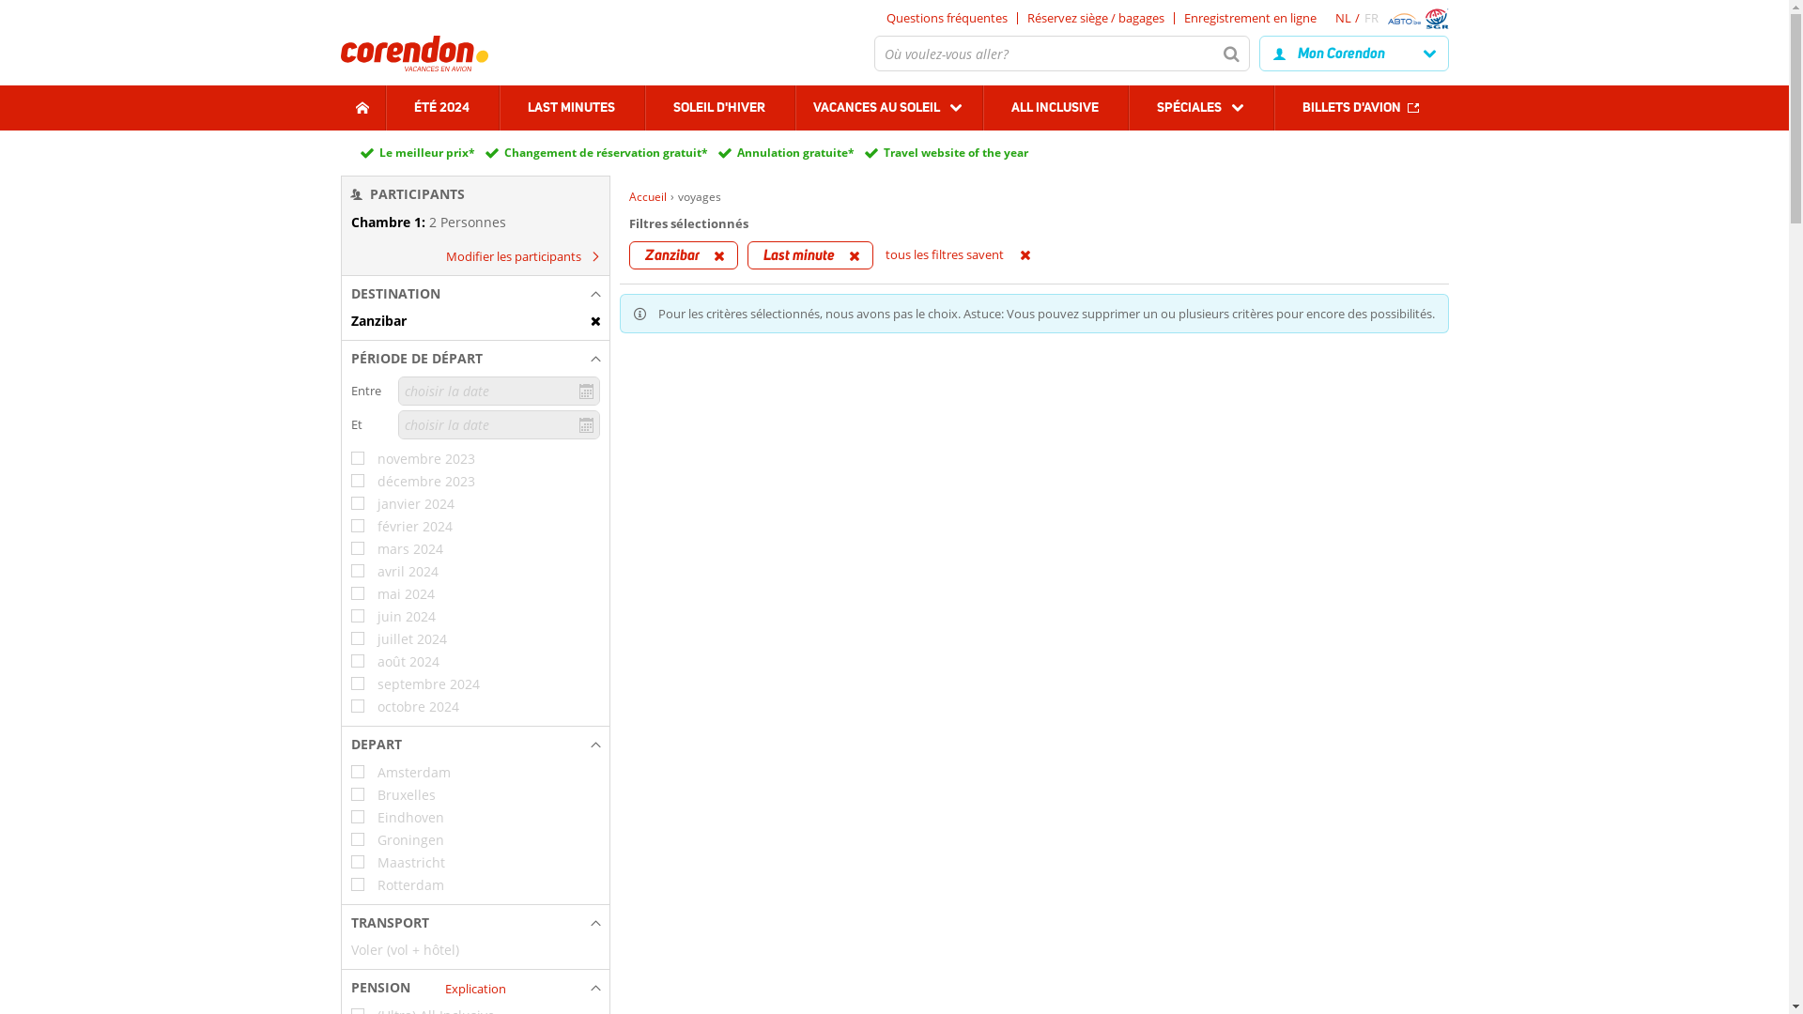  I want to click on ALL INCLUSIVE, so click(1056, 108).